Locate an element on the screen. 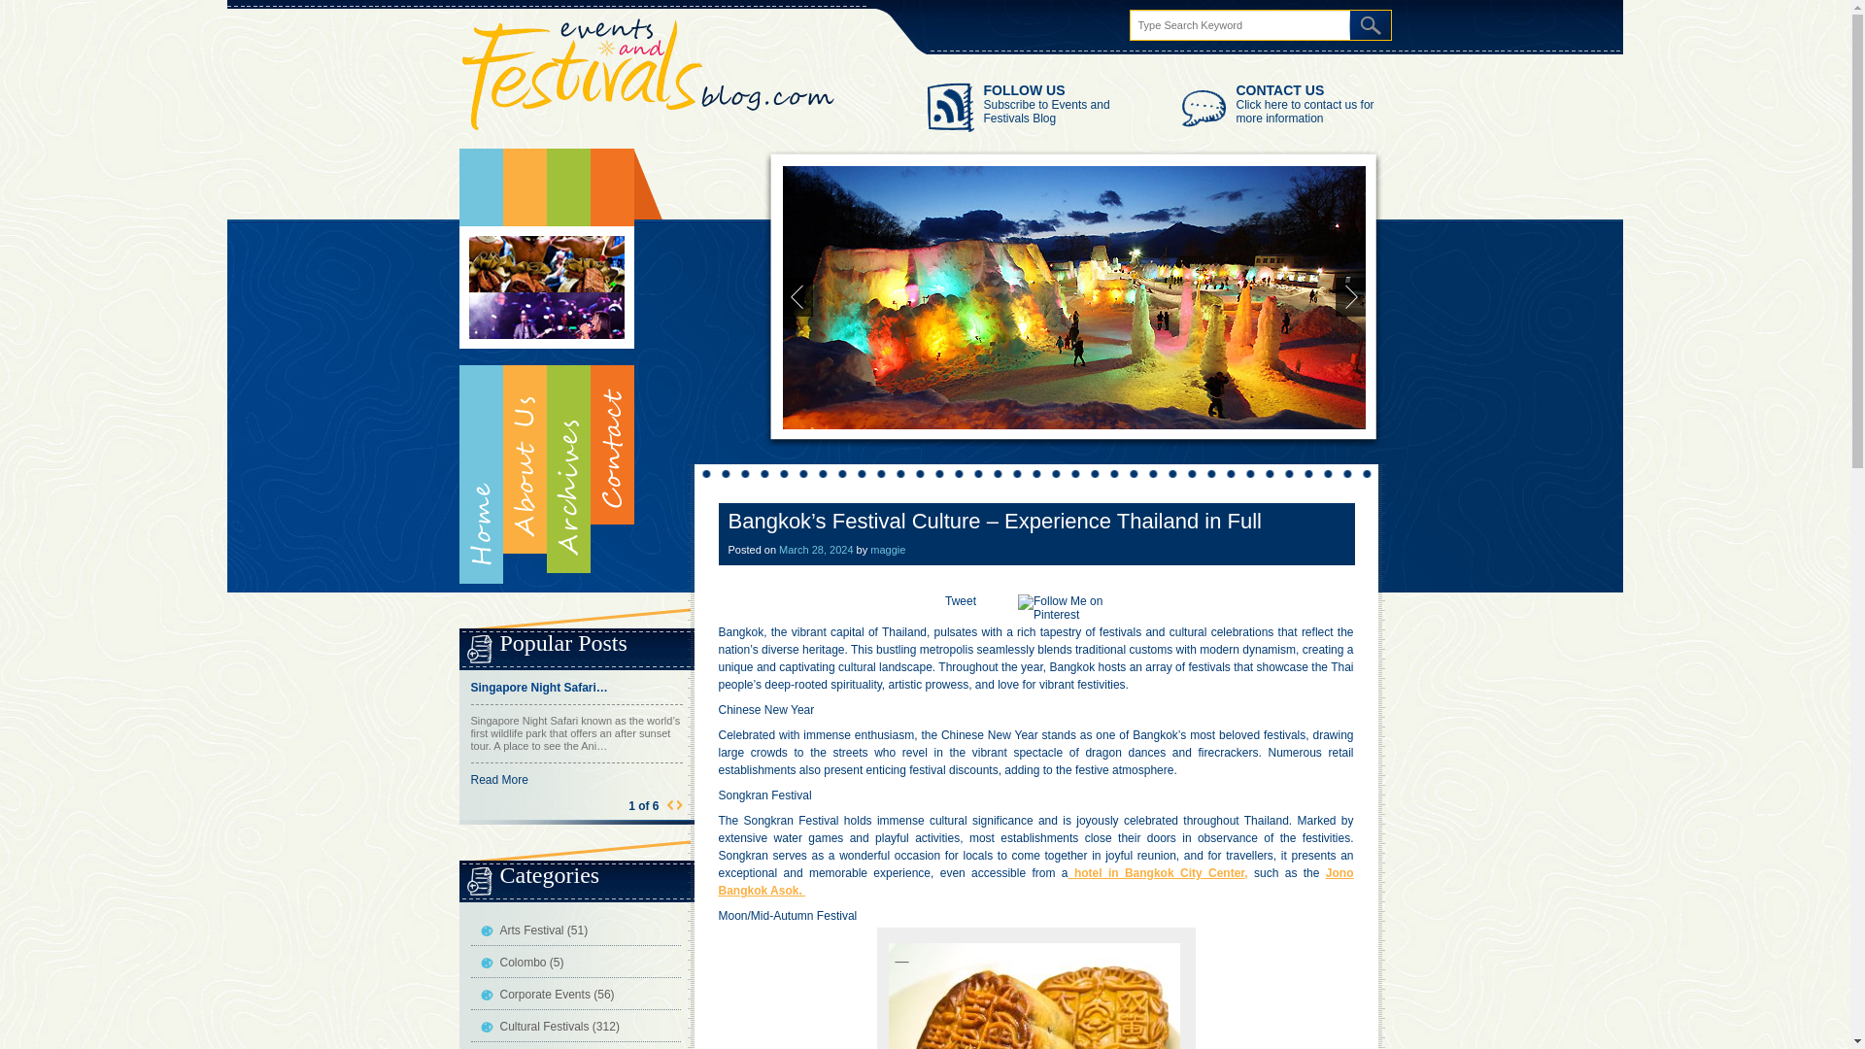 This screenshot has width=1865, height=1049. Home is located at coordinates (480, 365).